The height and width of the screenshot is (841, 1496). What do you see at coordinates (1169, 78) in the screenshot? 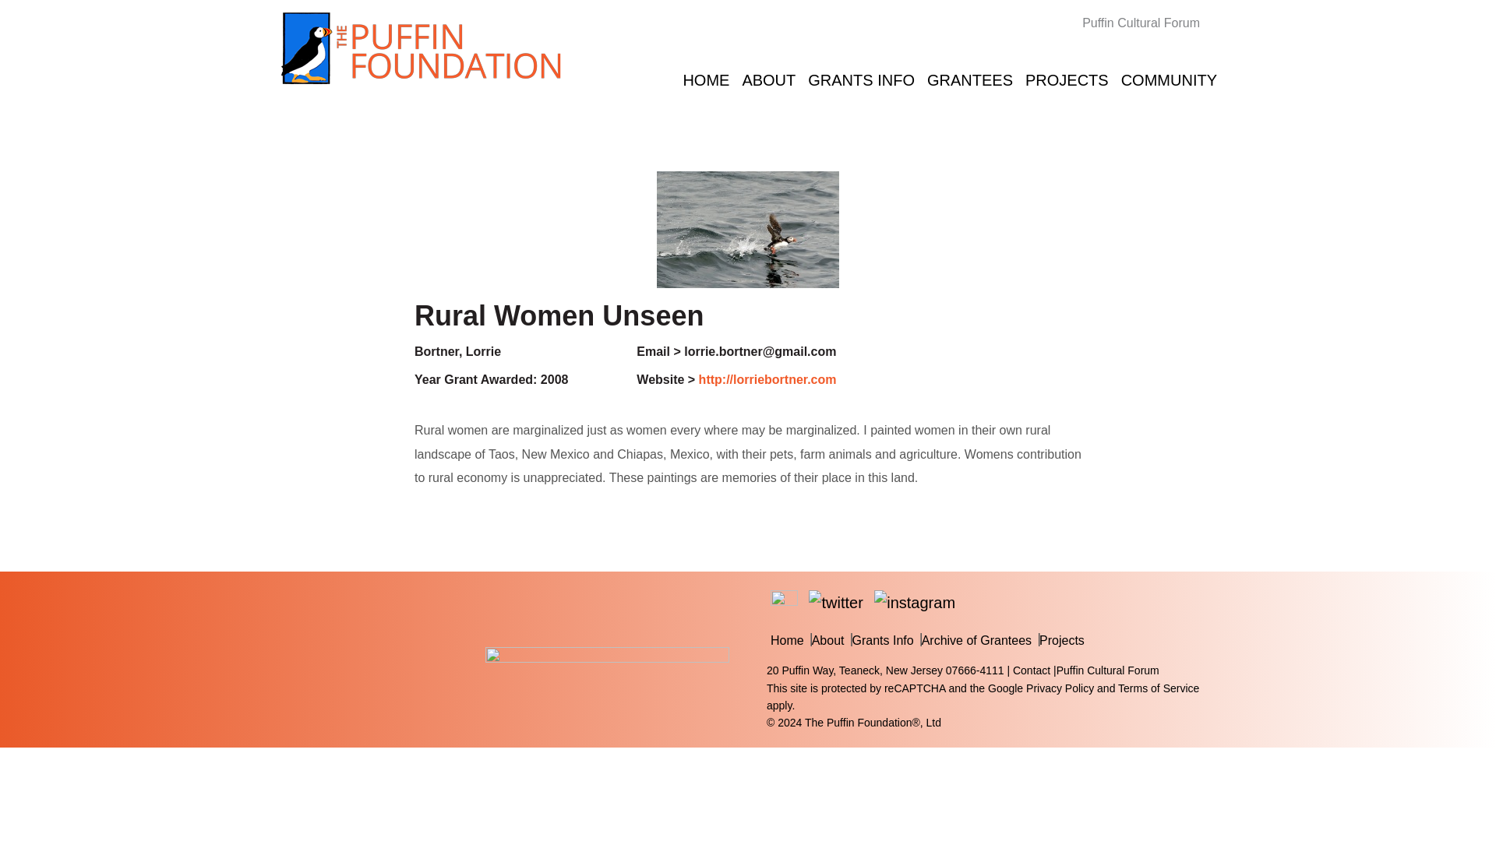
I see `COMMUNITY` at bounding box center [1169, 78].